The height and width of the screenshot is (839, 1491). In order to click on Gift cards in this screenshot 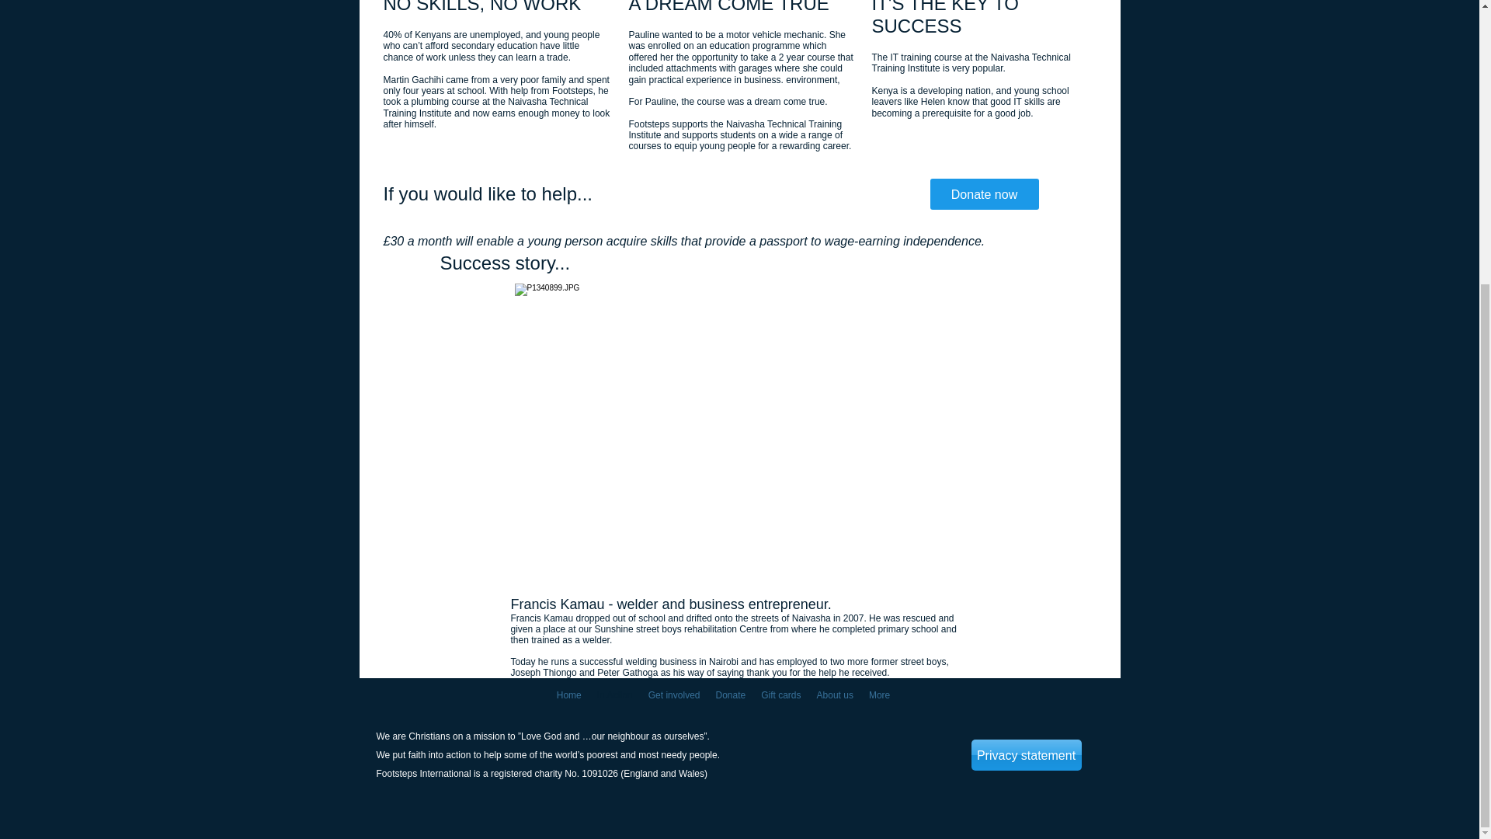, I will do `click(780, 700)`.